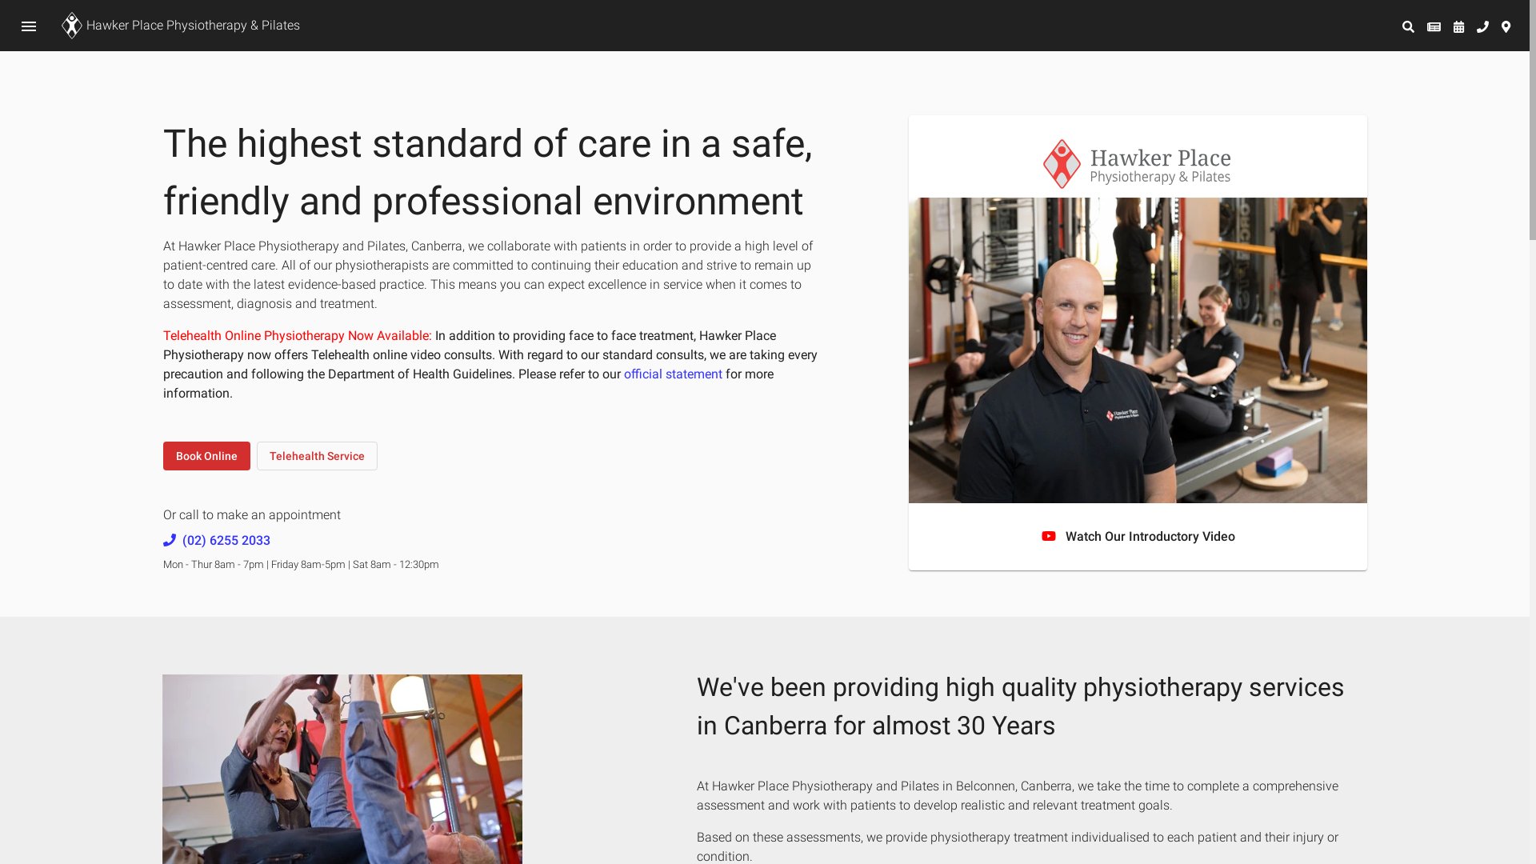  I want to click on official statement, so click(675, 374).